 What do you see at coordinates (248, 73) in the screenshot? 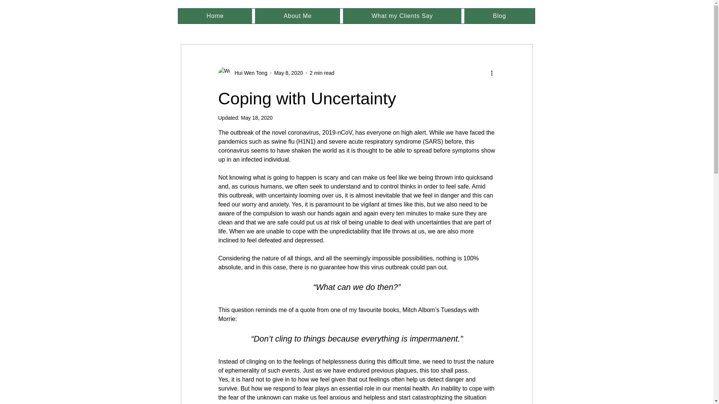
I see `Hui Wen Tong` at bounding box center [248, 73].